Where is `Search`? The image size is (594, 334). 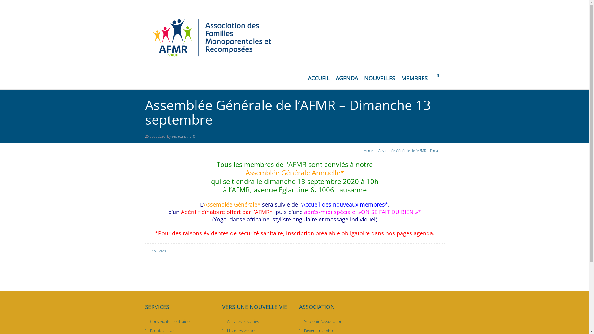 Search is located at coordinates (429, 115).